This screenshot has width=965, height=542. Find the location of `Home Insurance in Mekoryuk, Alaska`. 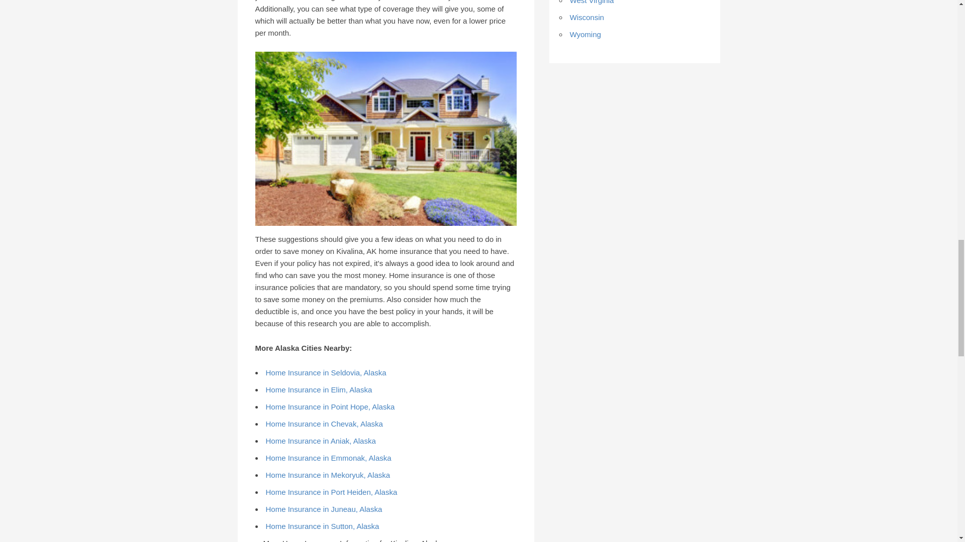

Home Insurance in Mekoryuk, Alaska is located at coordinates (328, 475).